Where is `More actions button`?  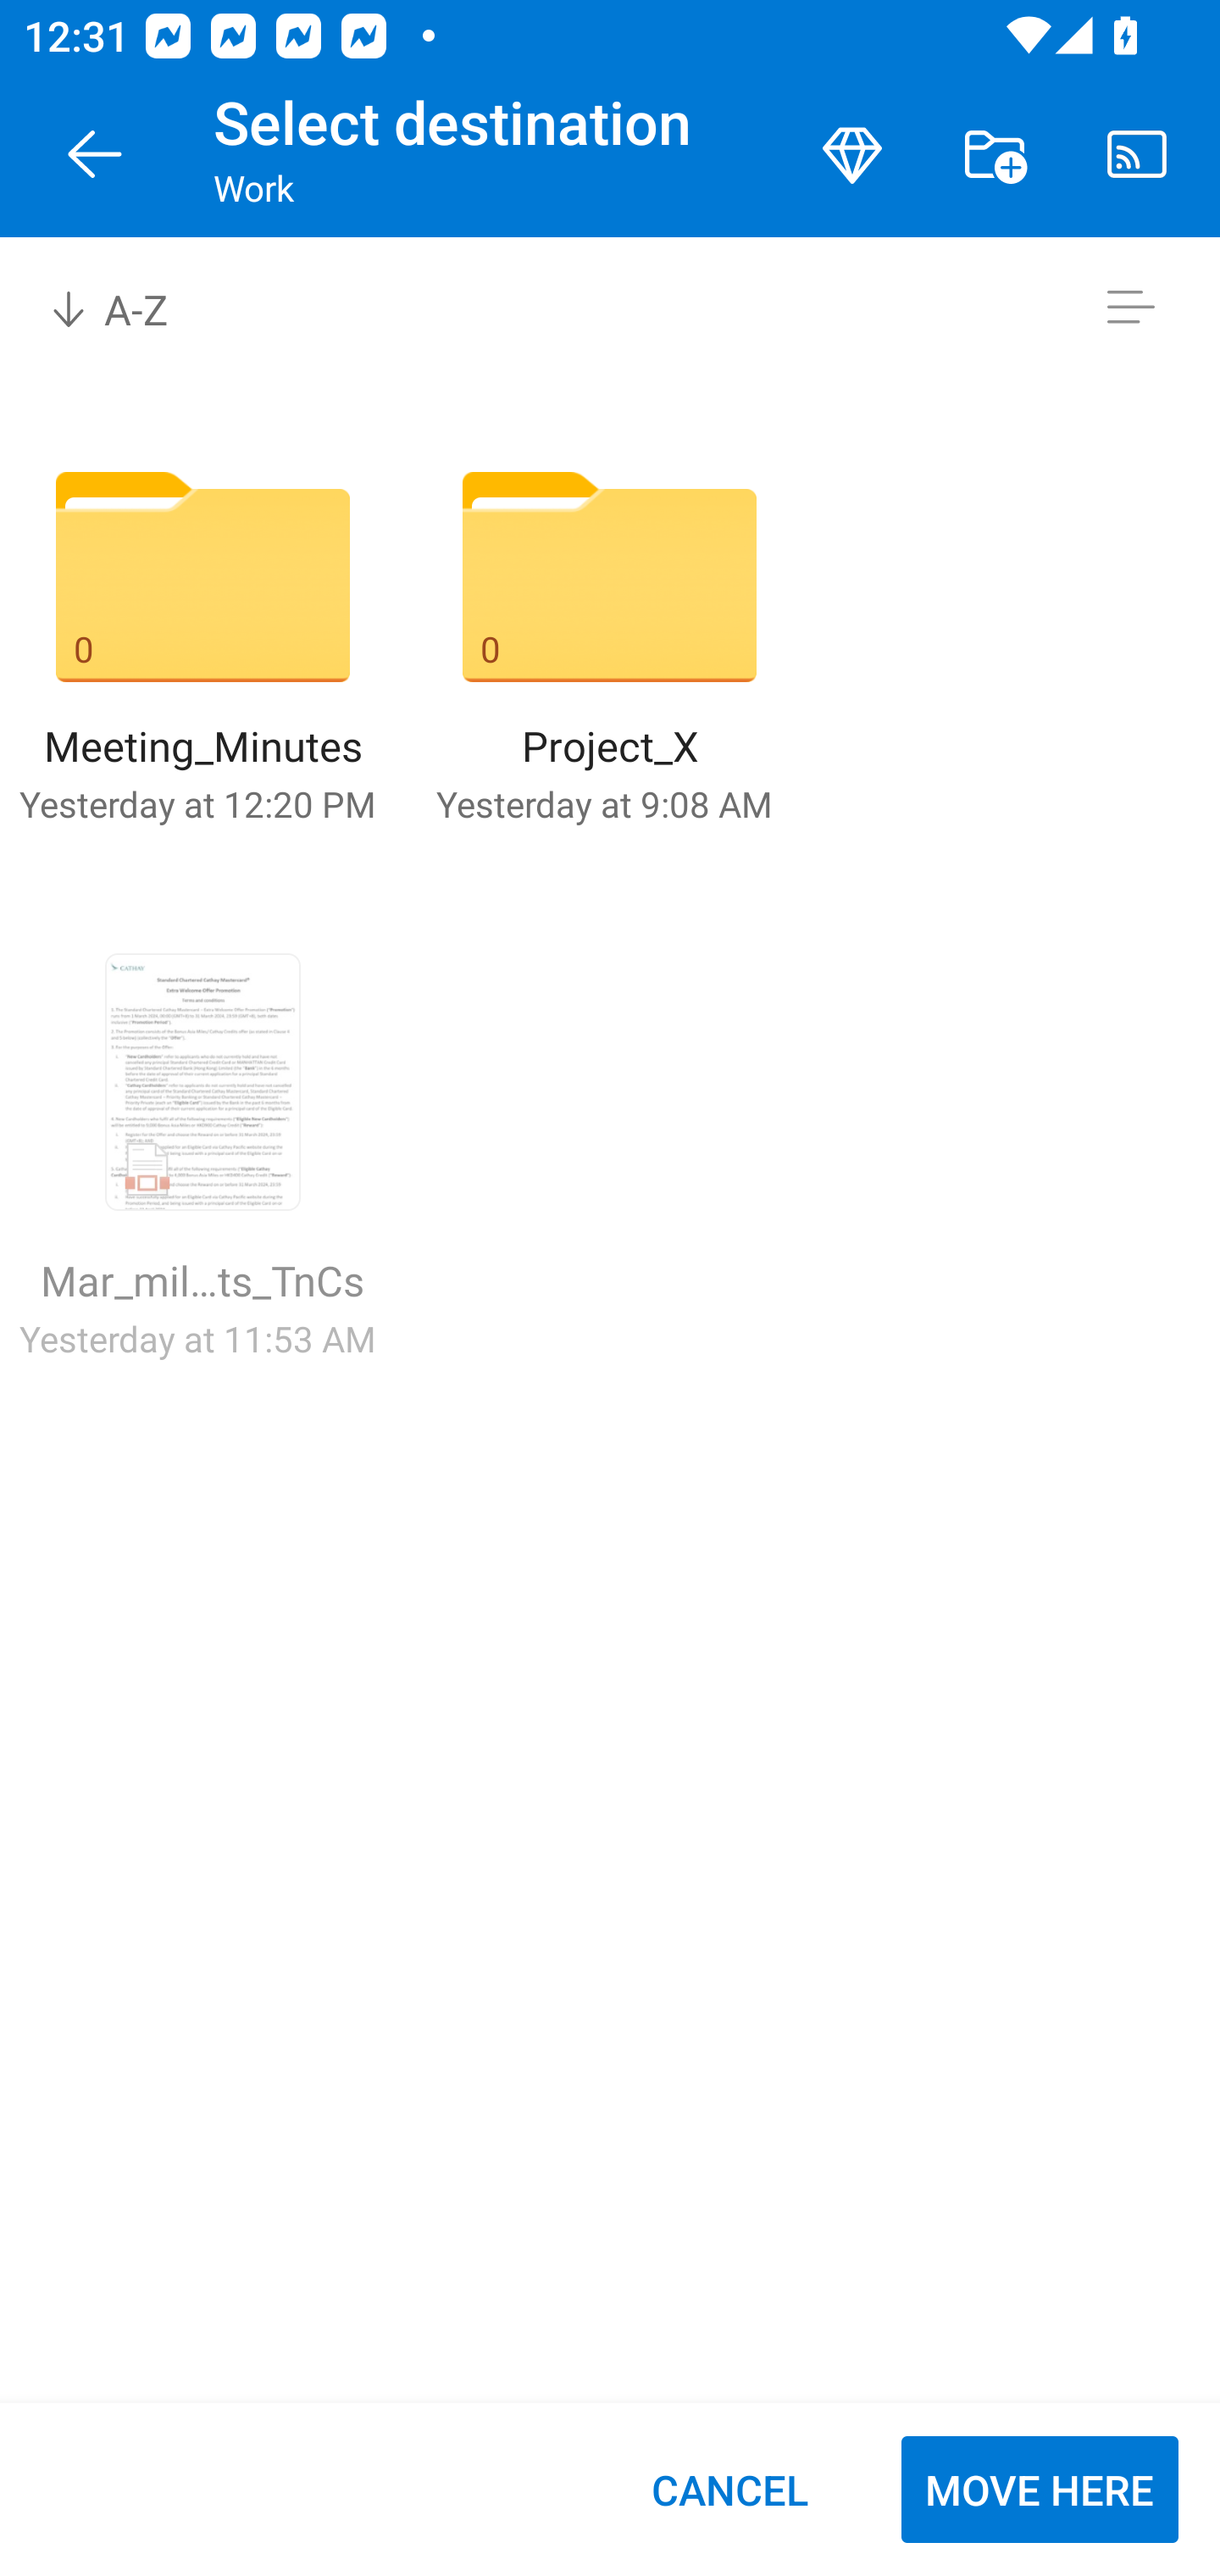 More actions button is located at coordinates (995, 154).